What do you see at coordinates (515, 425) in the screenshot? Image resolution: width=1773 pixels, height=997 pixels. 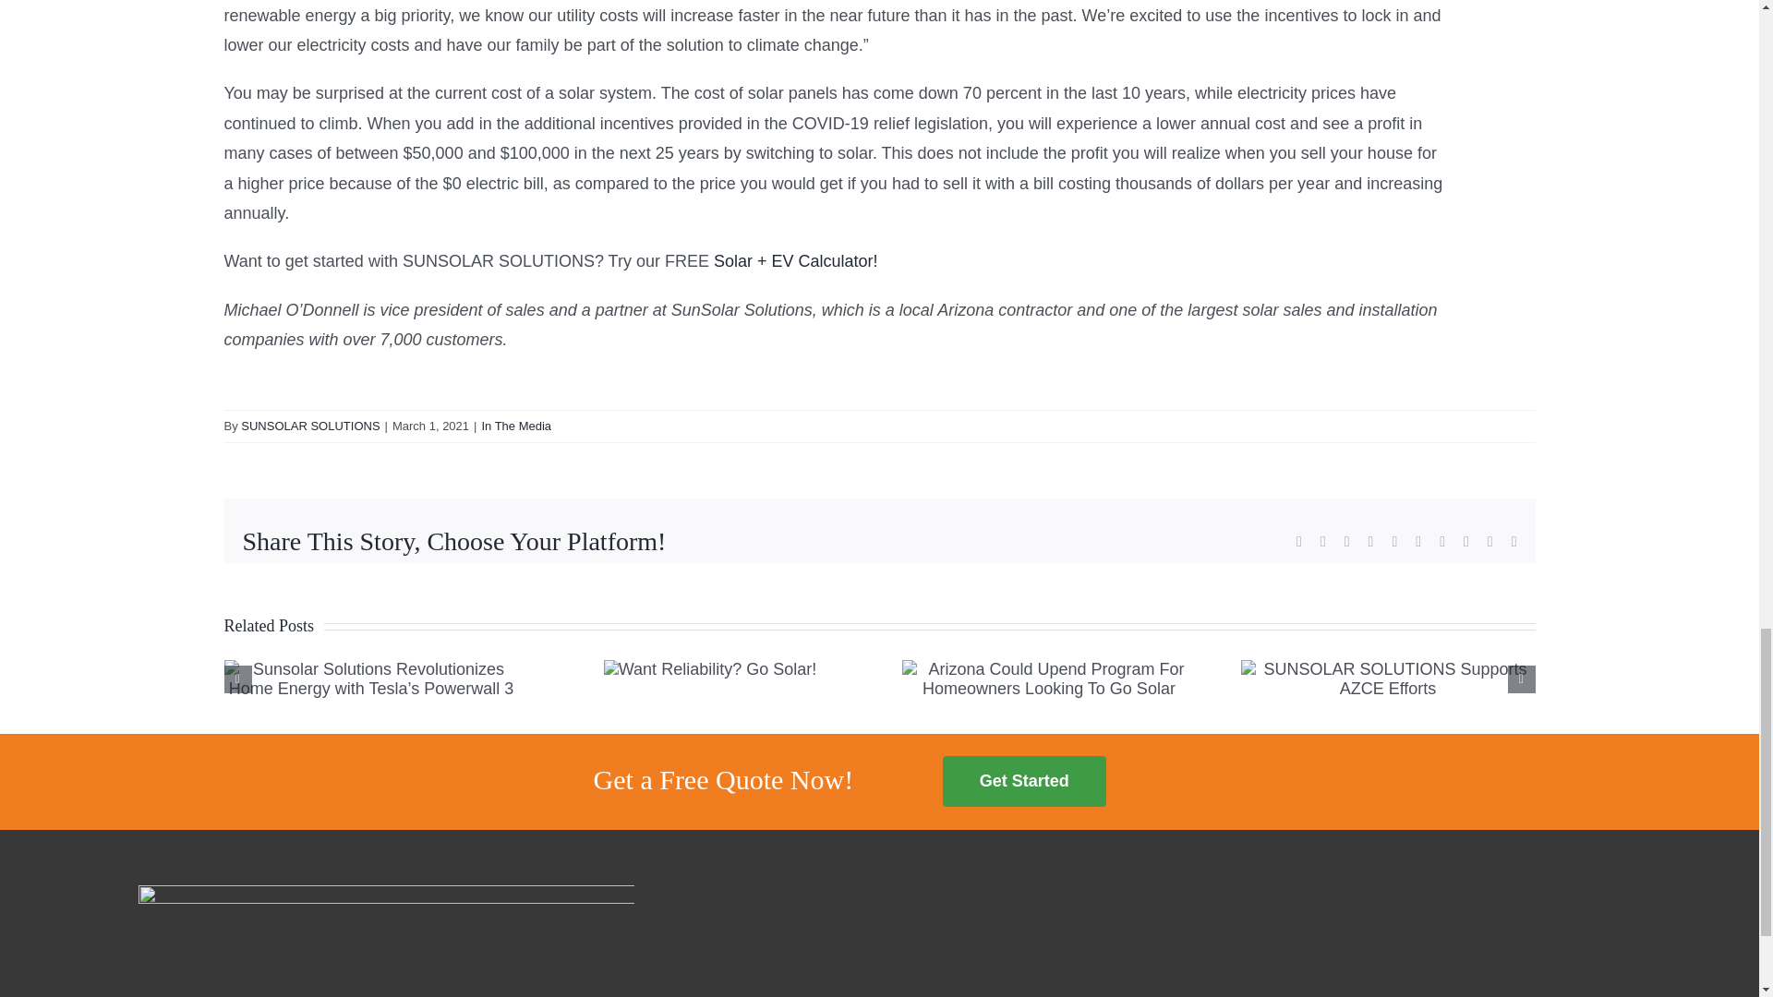 I see `In The Media` at bounding box center [515, 425].